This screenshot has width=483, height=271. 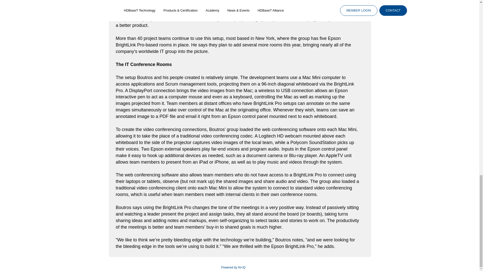 I want to click on Powered by AV-iQ, so click(x=233, y=267).